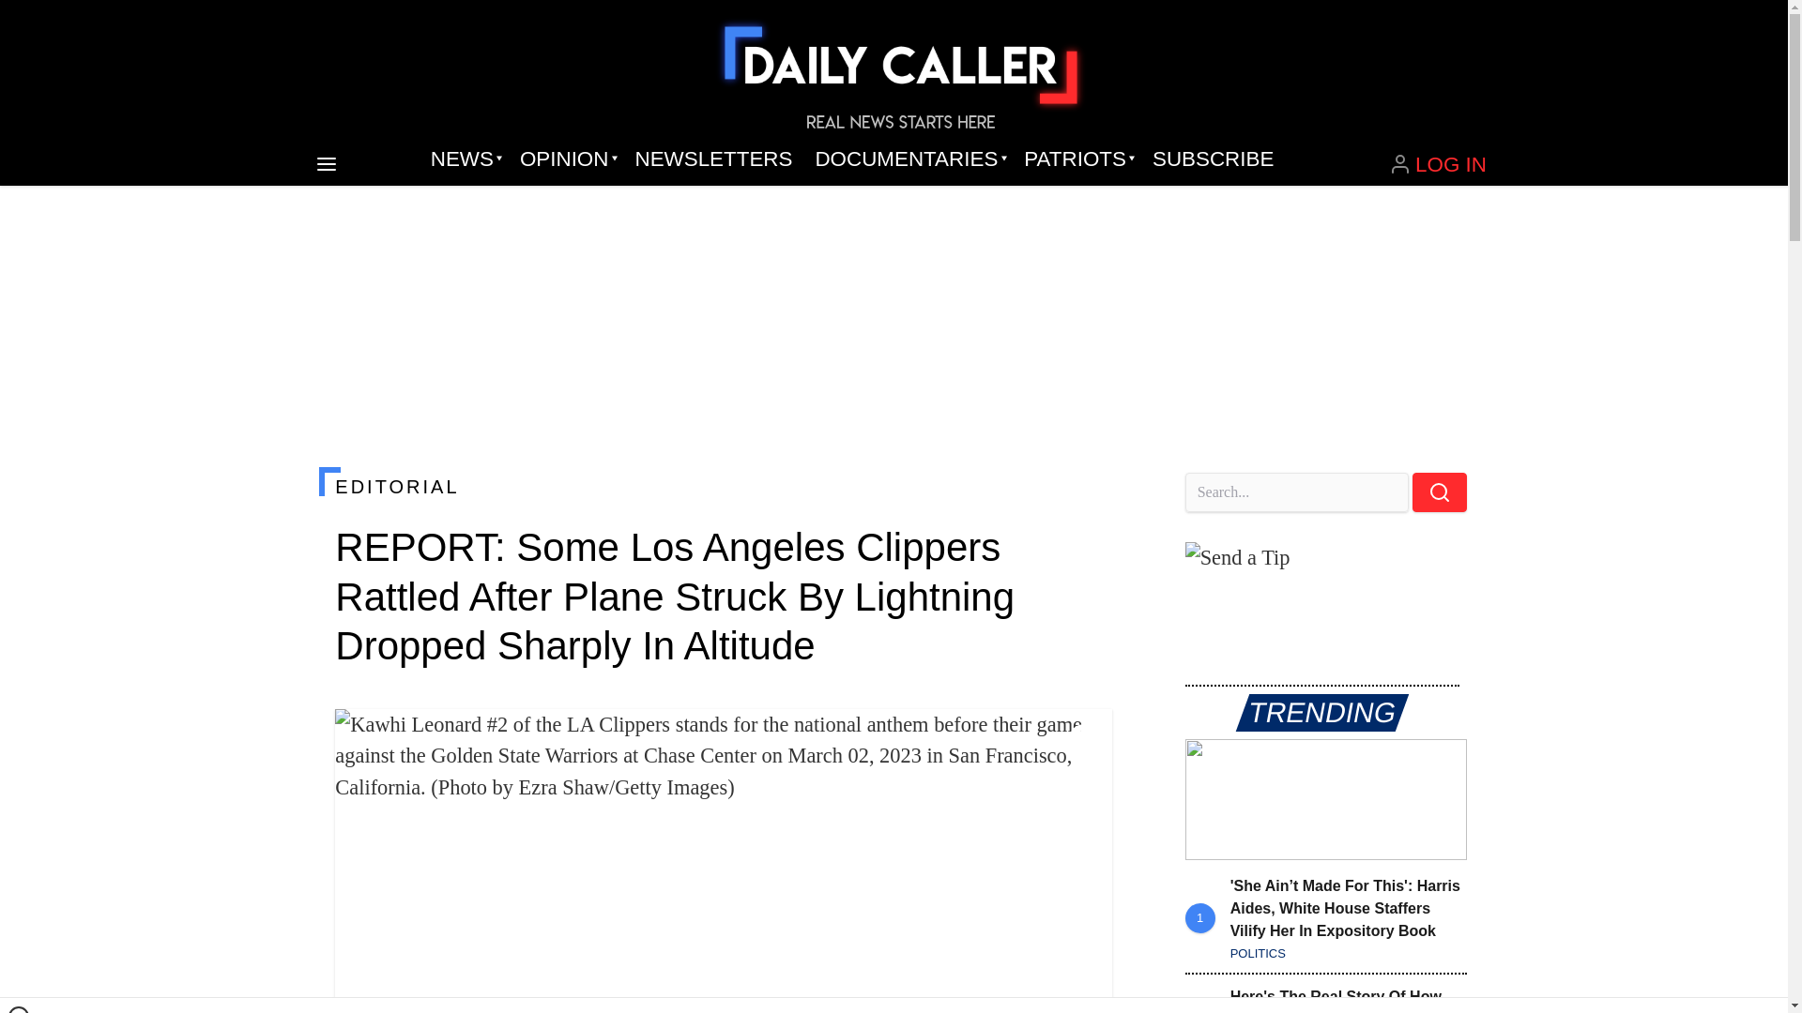  Describe the element at coordinates (1213, 159) in the screenshot. I see `SUBSCRIBE` at that location.